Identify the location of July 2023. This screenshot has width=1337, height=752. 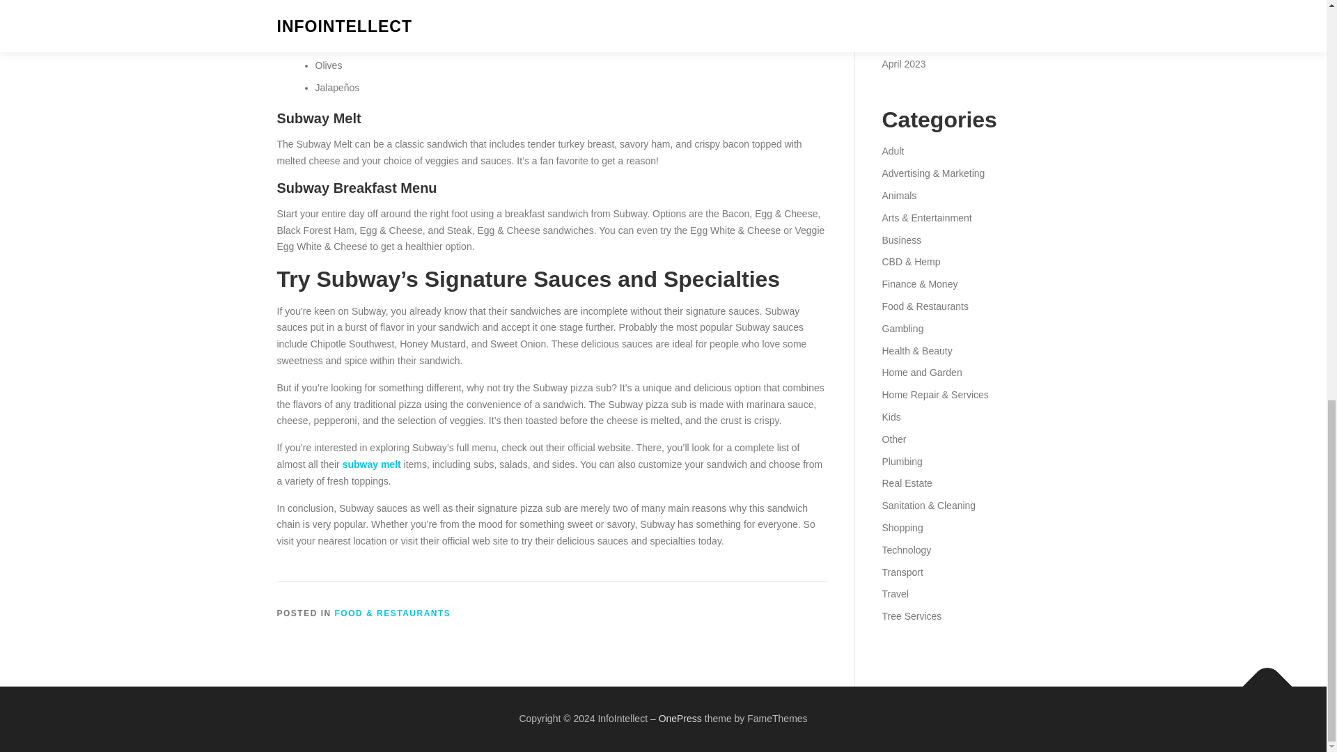
(902, 1).